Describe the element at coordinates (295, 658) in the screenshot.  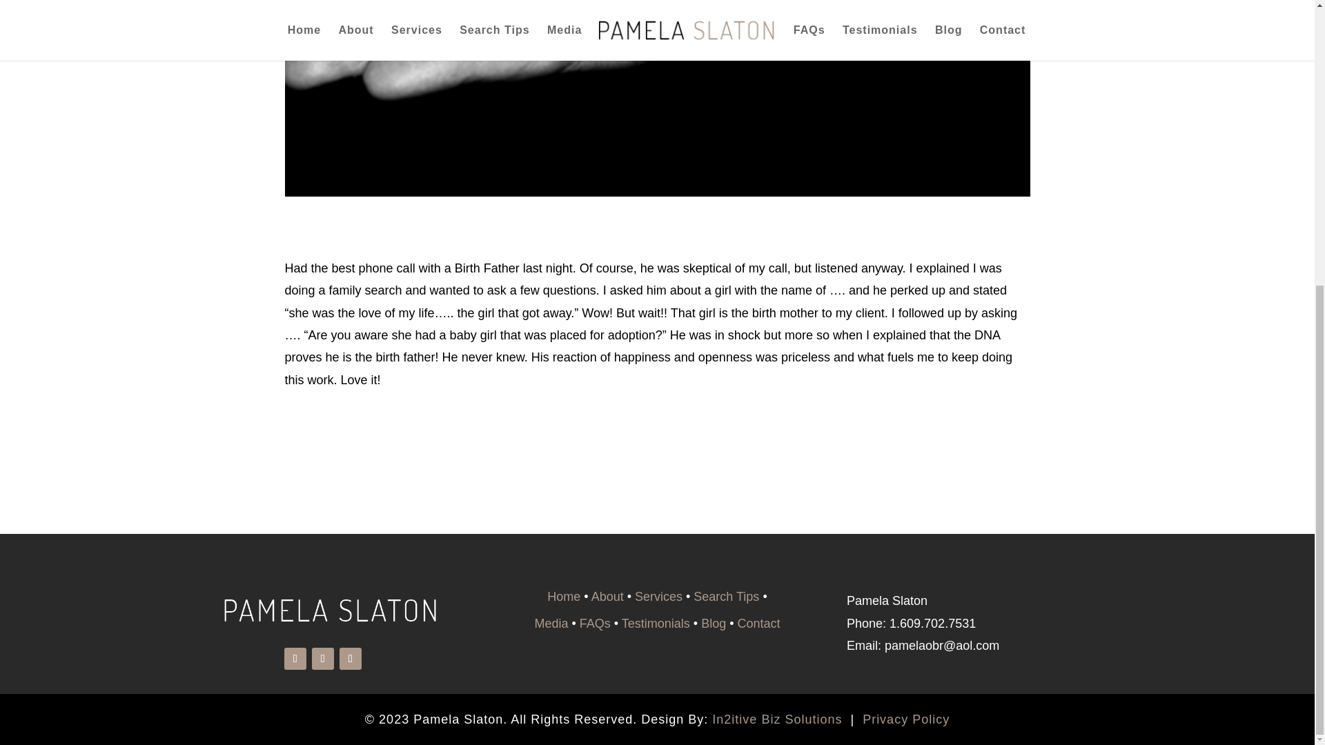
I see `Follow on Facebook` at that location.